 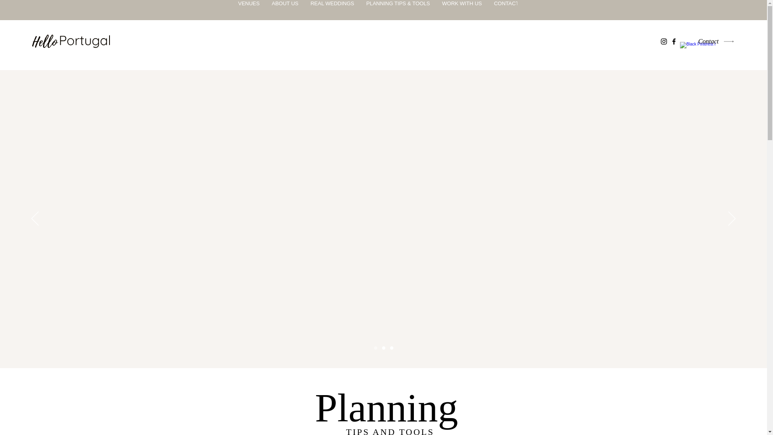 What do you see at coordinates (713, 41) in the screenshot?
I see `Contact` at bounding box center [713, 41].